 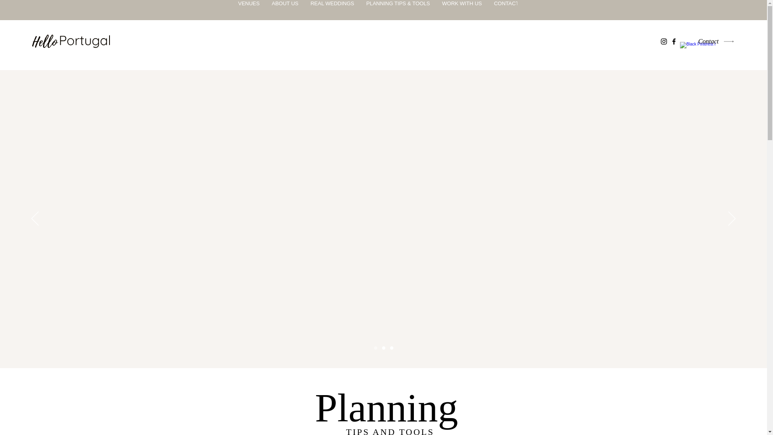 What do you see at coordinates (713, 41) in the screenshot?
I see `Contact` at bounding box center [713, 41].